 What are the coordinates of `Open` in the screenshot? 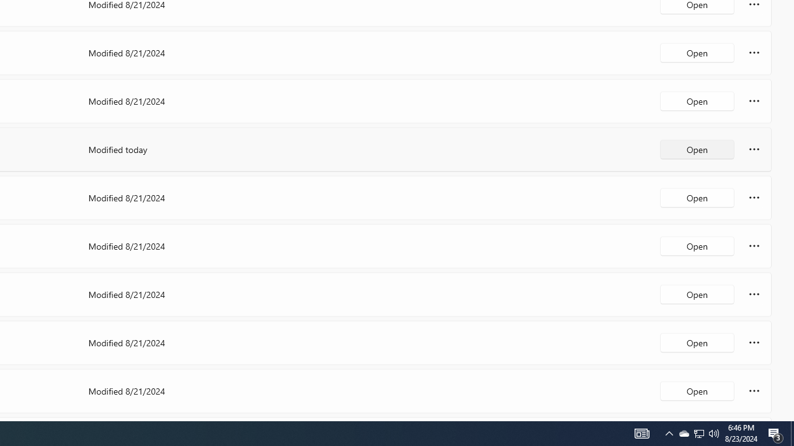 It's located at (697, 390).